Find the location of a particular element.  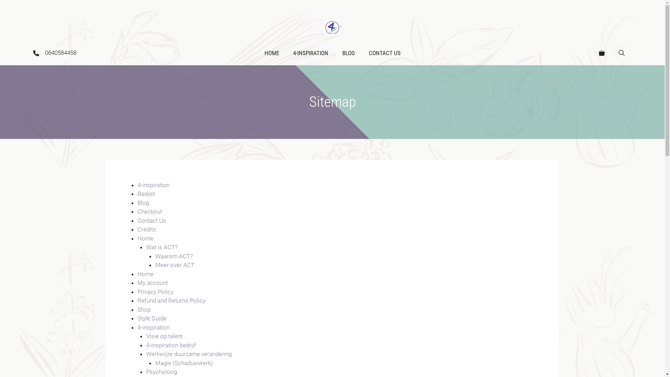

Basket is located at coordinates (146, 194).